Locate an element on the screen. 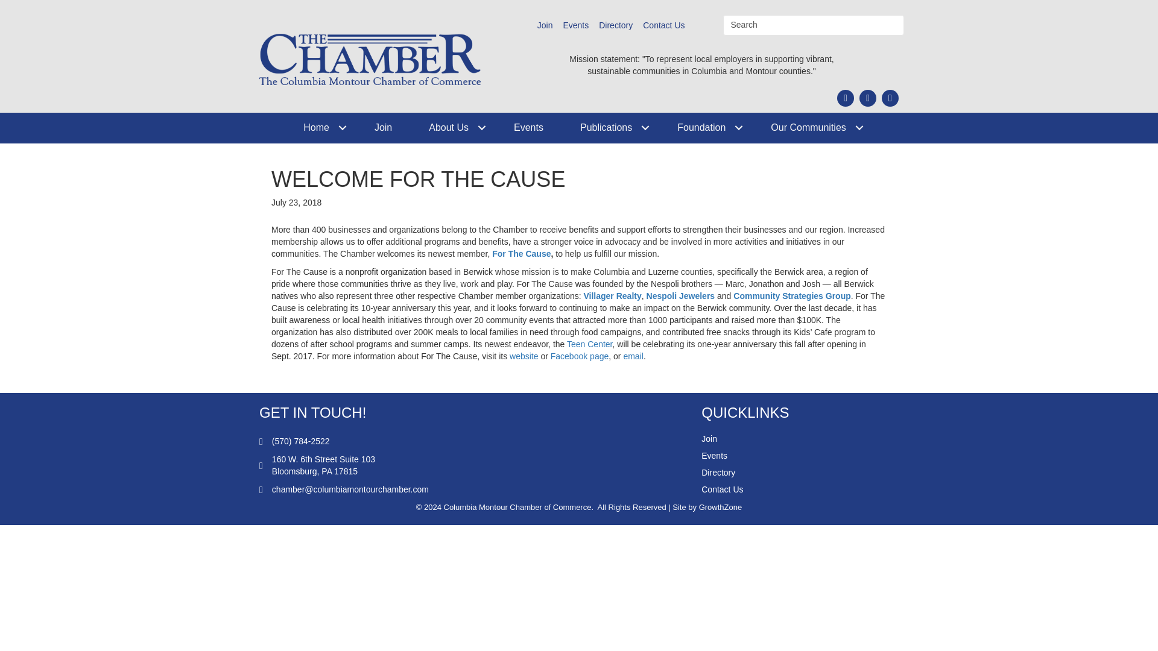 The width and height of the screenshot is (1158, 651). Events is located at coordinates (528, 128).